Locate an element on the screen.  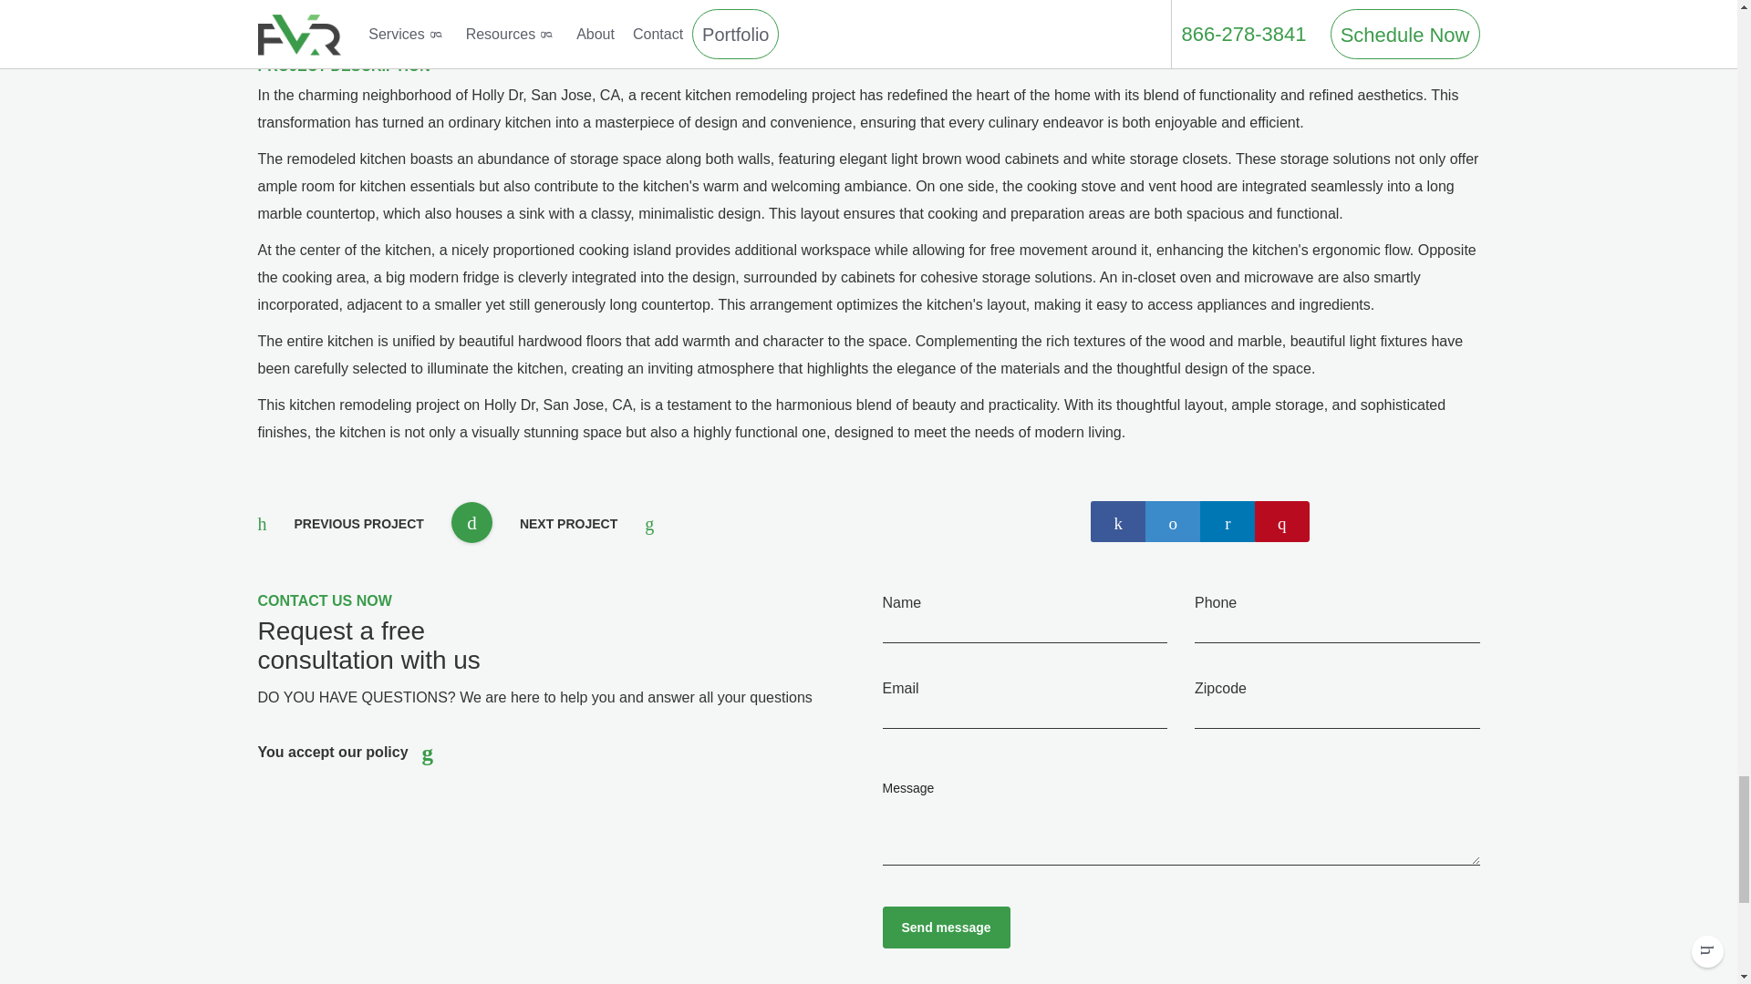
PREVIOUS PROJECT is located at coordinates (340, 527).